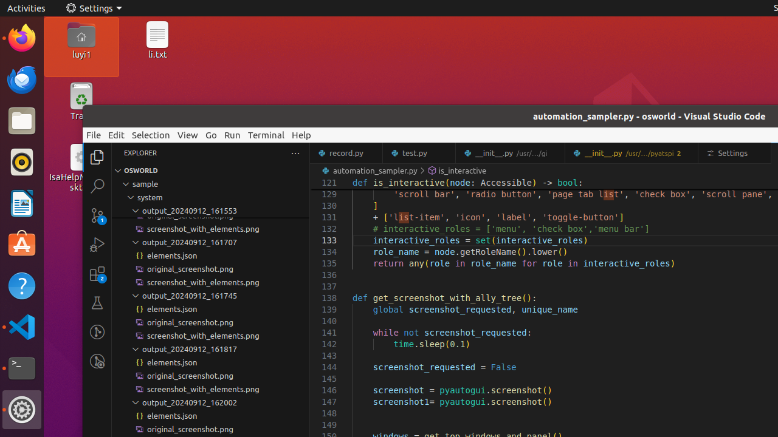  What do you see at coordinates (22, 38) in the screenshot?
I see `Firefox Web Browser` at bounding box center [22, 38].